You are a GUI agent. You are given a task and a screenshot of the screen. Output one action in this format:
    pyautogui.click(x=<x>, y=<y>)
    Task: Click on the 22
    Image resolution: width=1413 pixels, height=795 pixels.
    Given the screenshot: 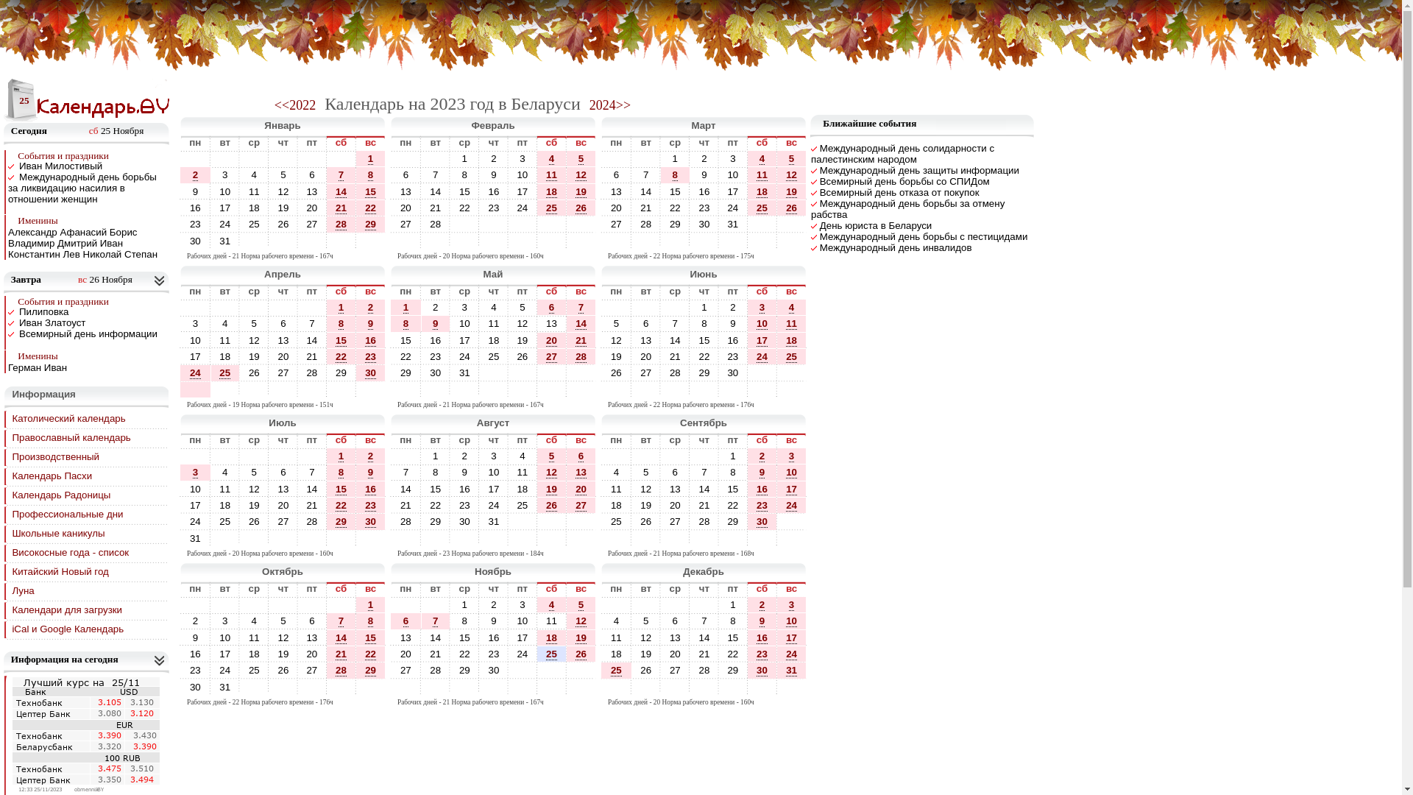 What is the action you would take?
    pyautogui.click(x=371, y=654)
    